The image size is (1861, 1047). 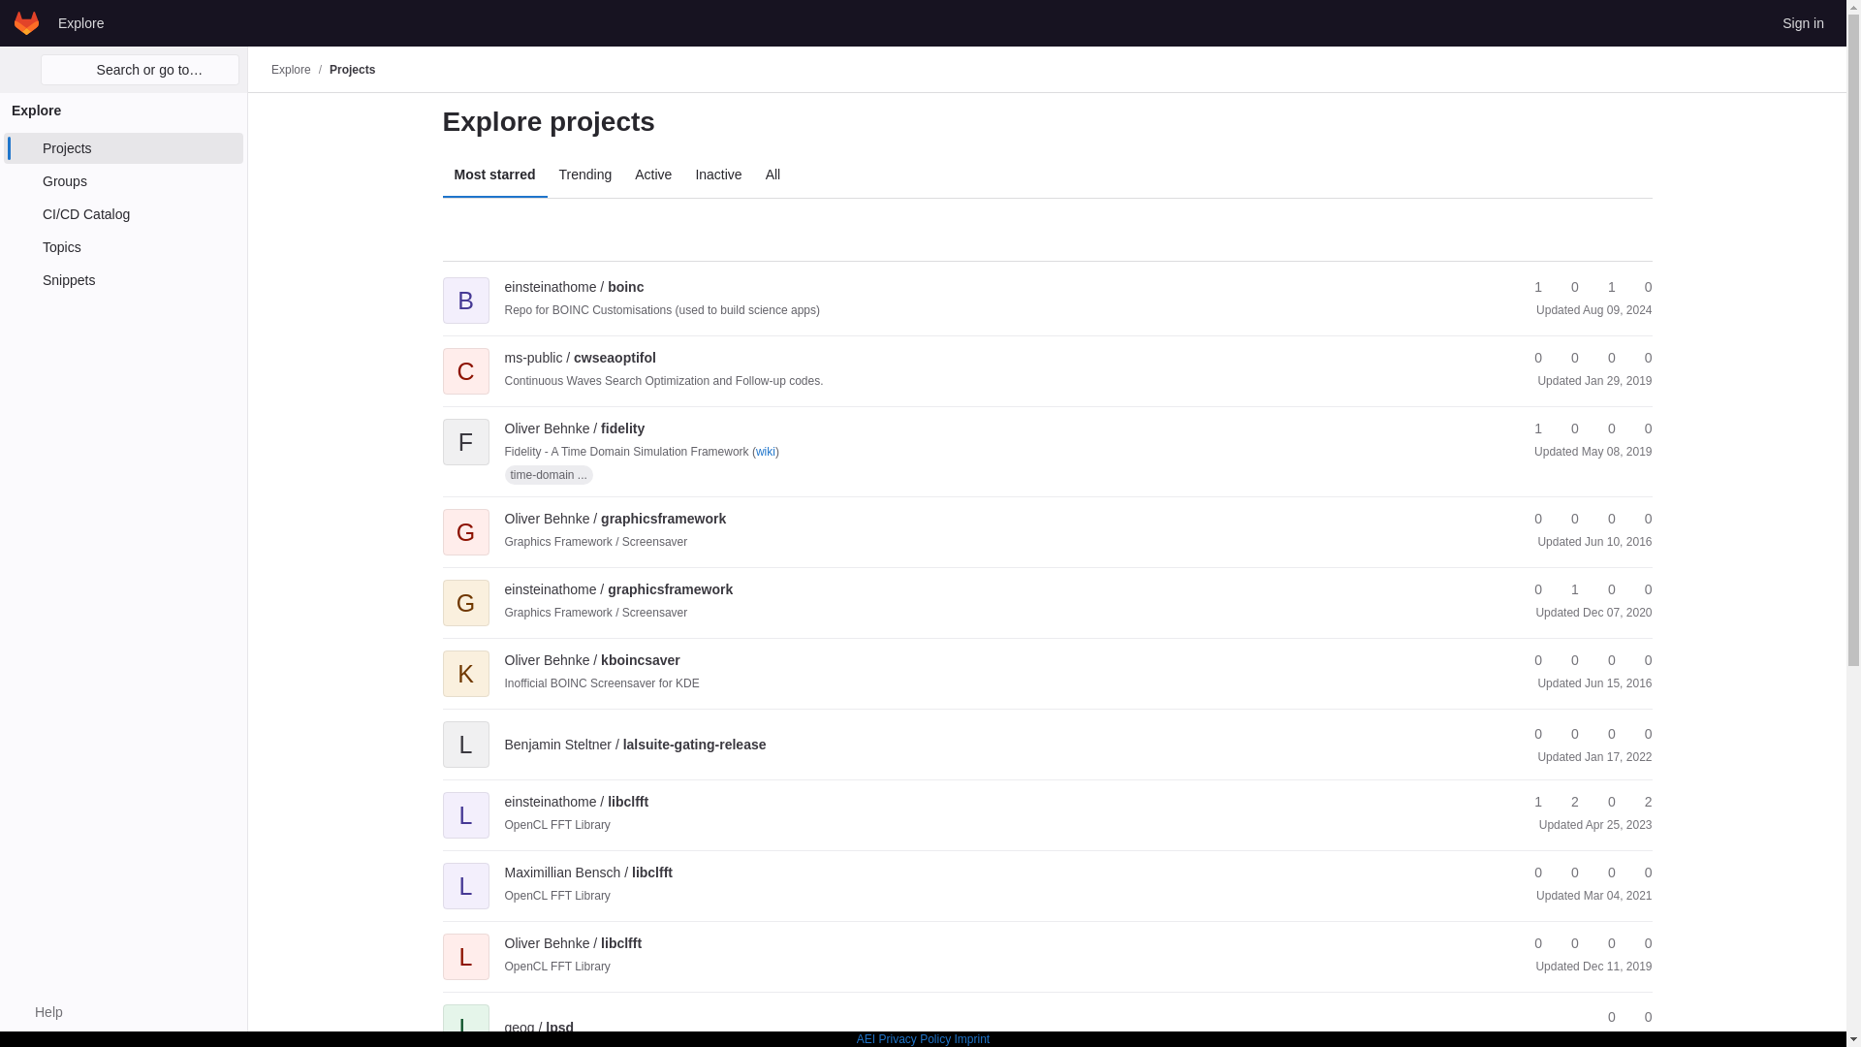 I want to click on Projects, so click(x=123, y=147).